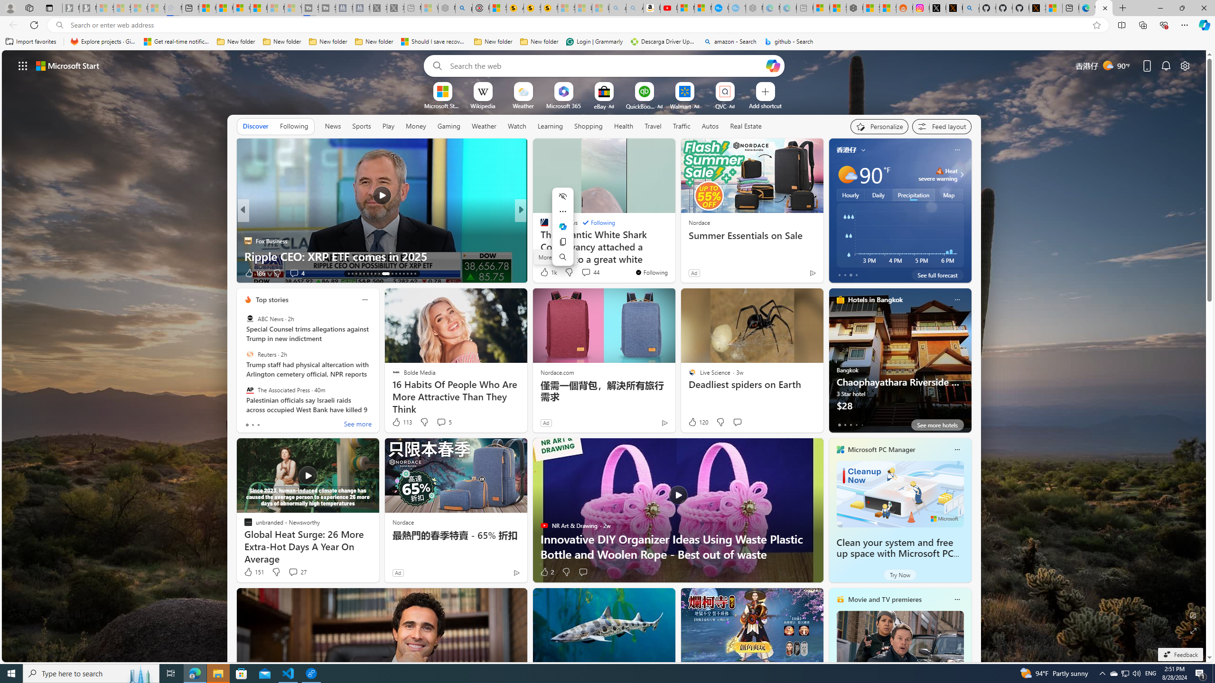 The width and height of the screenshot is (1215, 683). What do you see at coordinates (379, 274) in the screenshot?
I see `AutomationID: tab-21` at bounding box center [379, 274].